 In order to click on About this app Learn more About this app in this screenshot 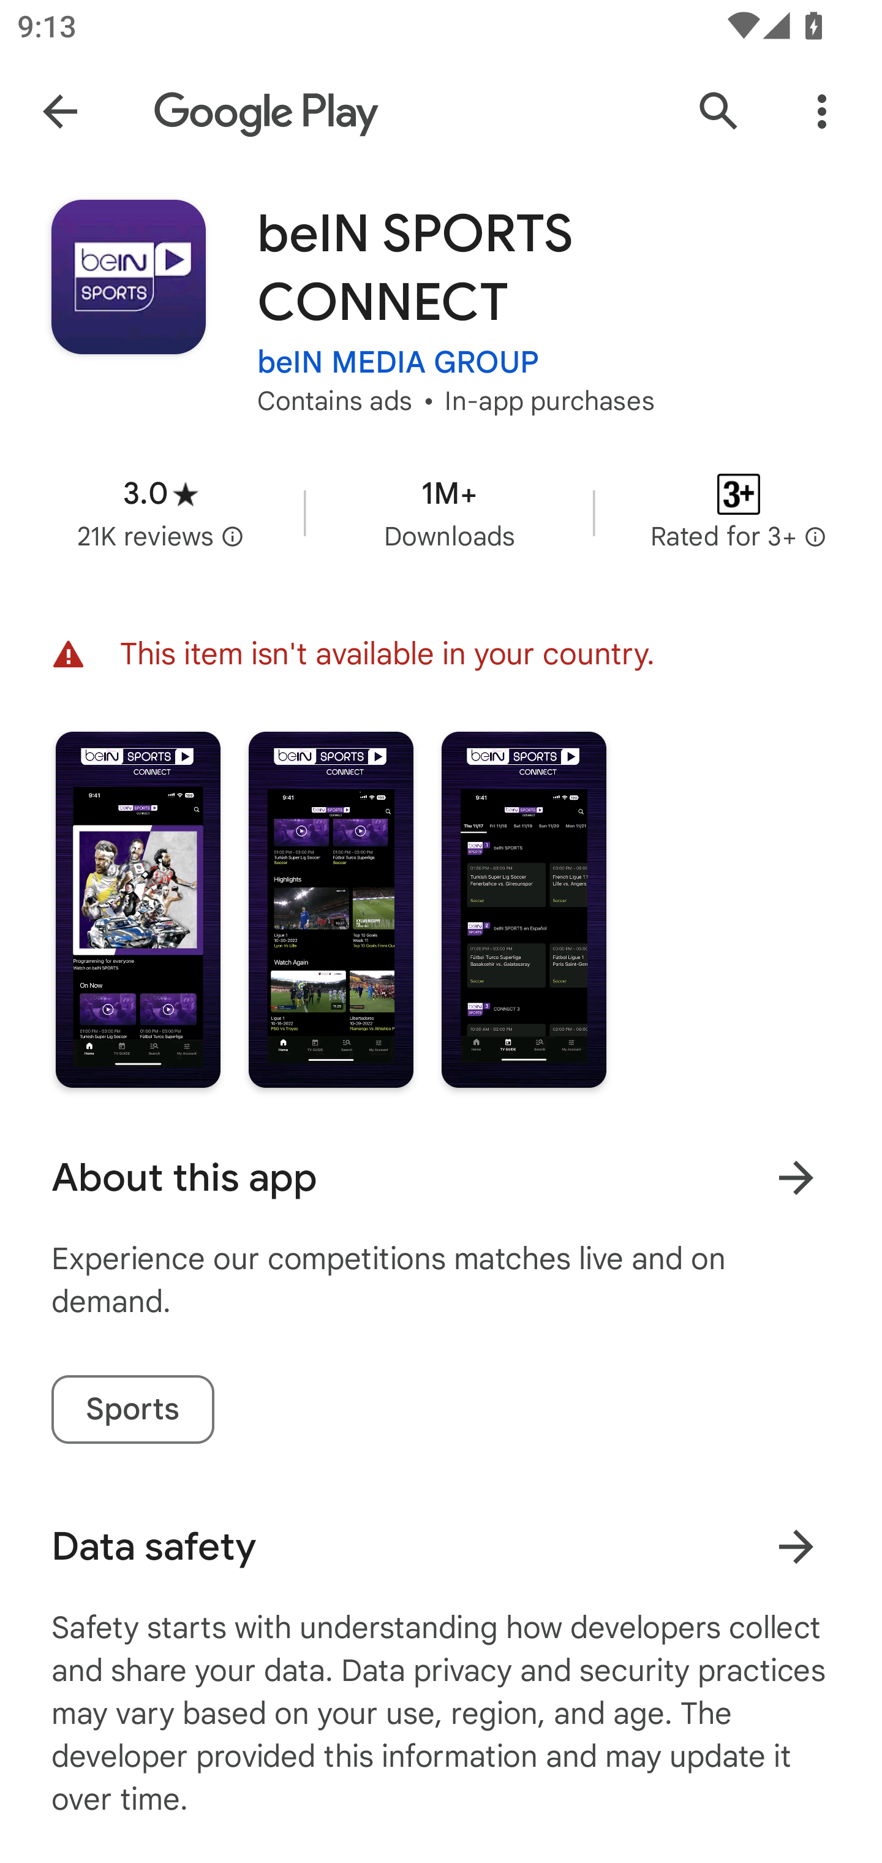, I will do `click(441, 1177)`.